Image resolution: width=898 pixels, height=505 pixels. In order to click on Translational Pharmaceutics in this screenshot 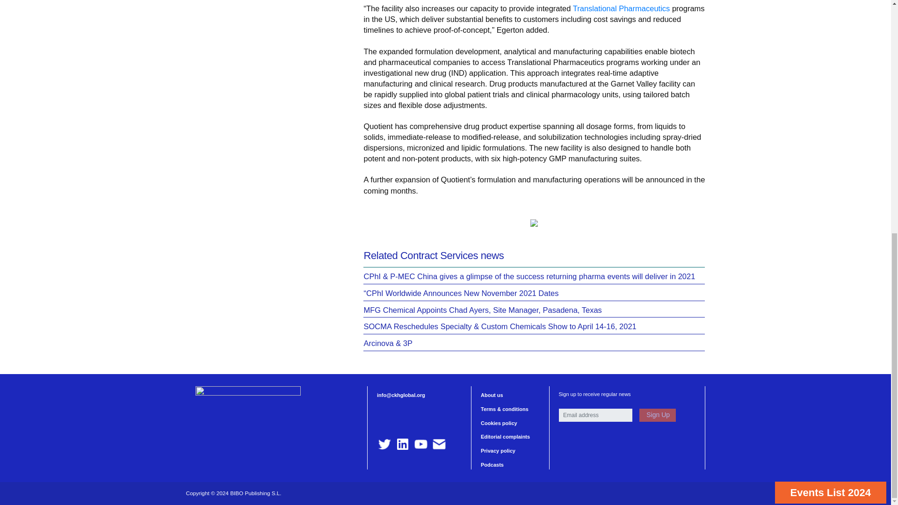, I will do `click(621, 8)`.